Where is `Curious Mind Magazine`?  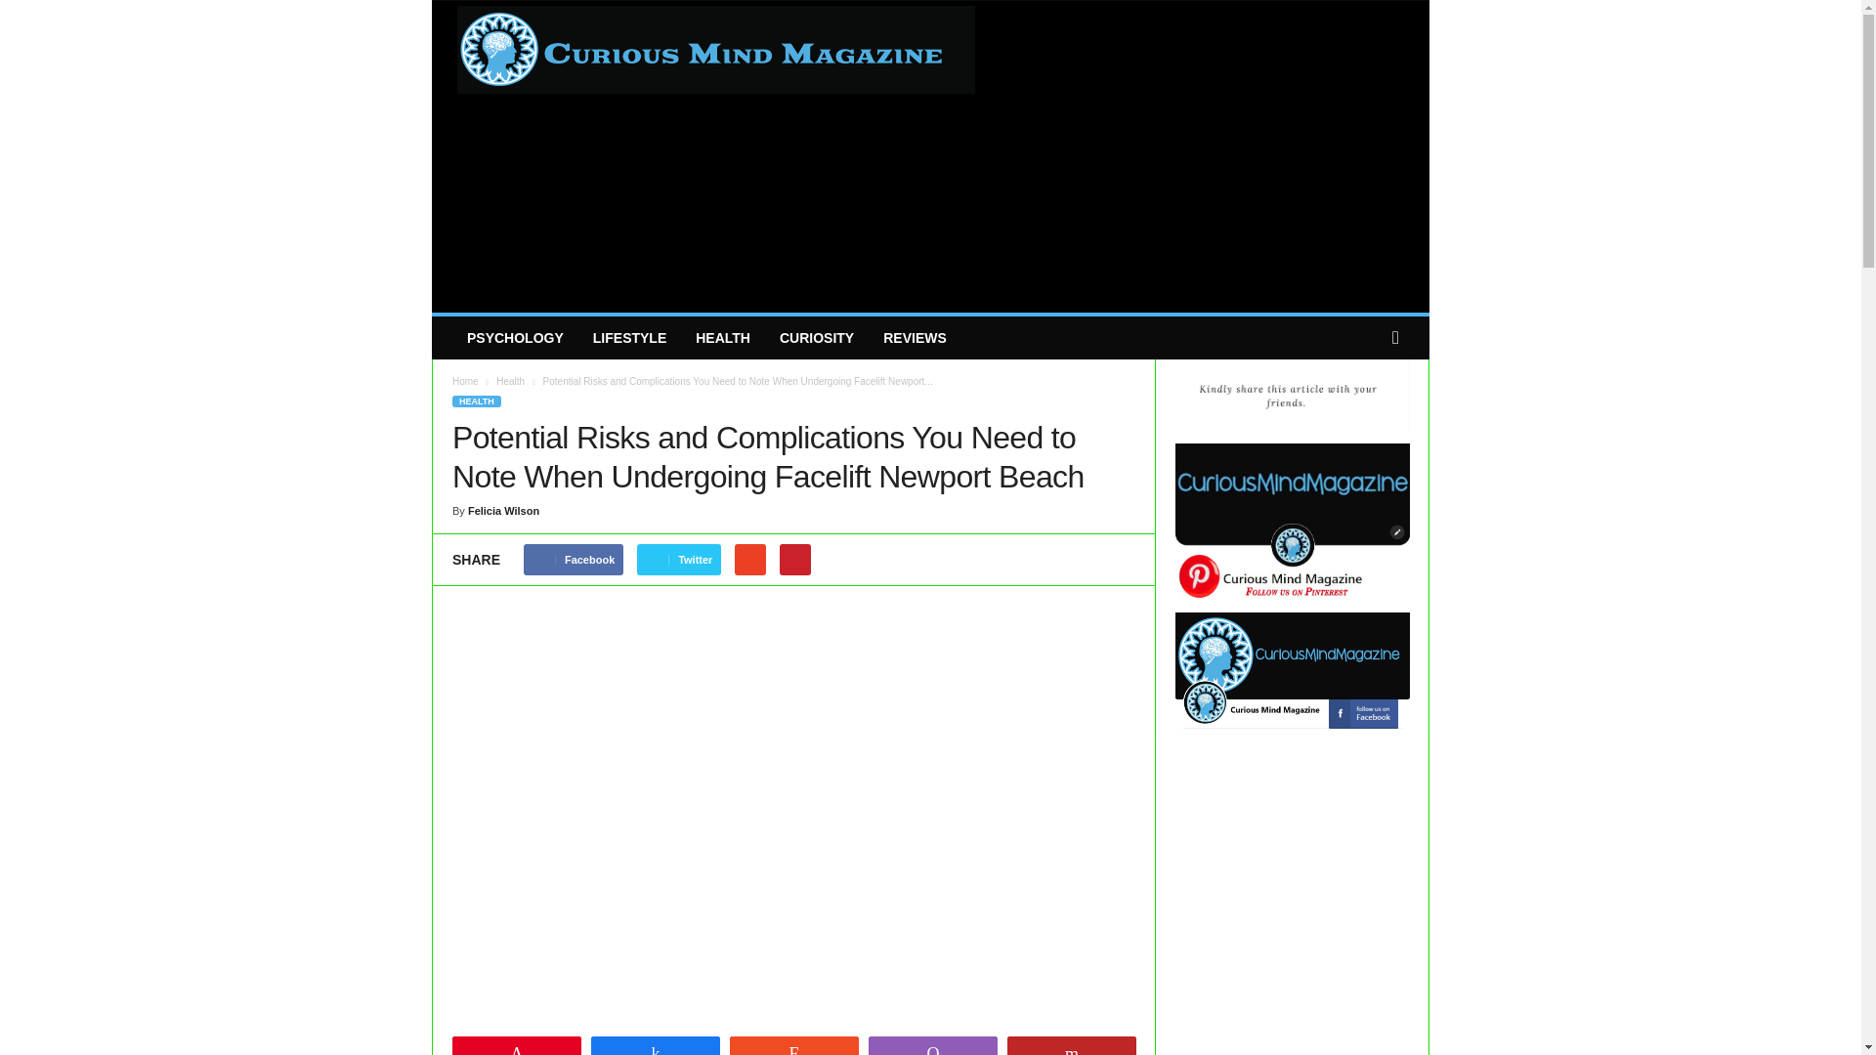 Curious Mind Magazine is located at coordinates (696, 70).